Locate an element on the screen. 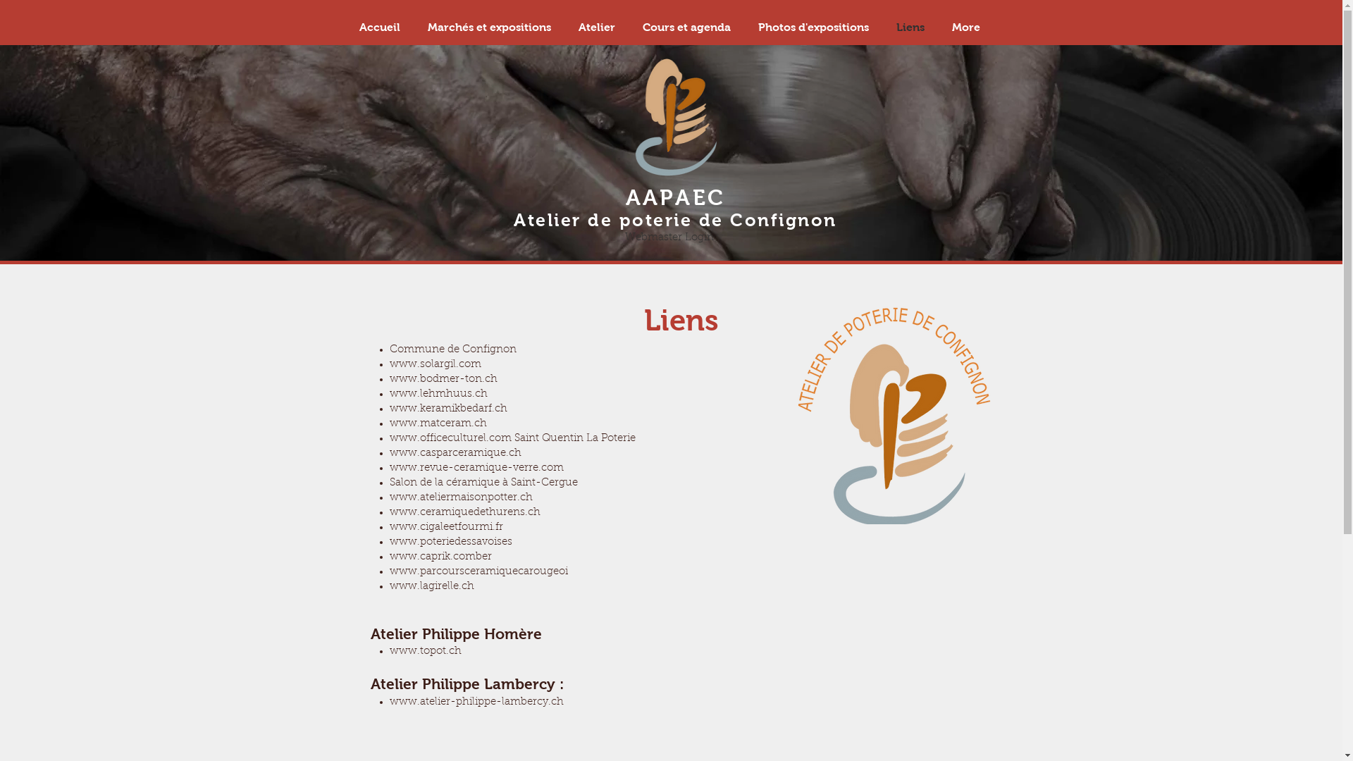 The image size is (1353, 761). www.topot.ch is located at coordinates (425, 651).